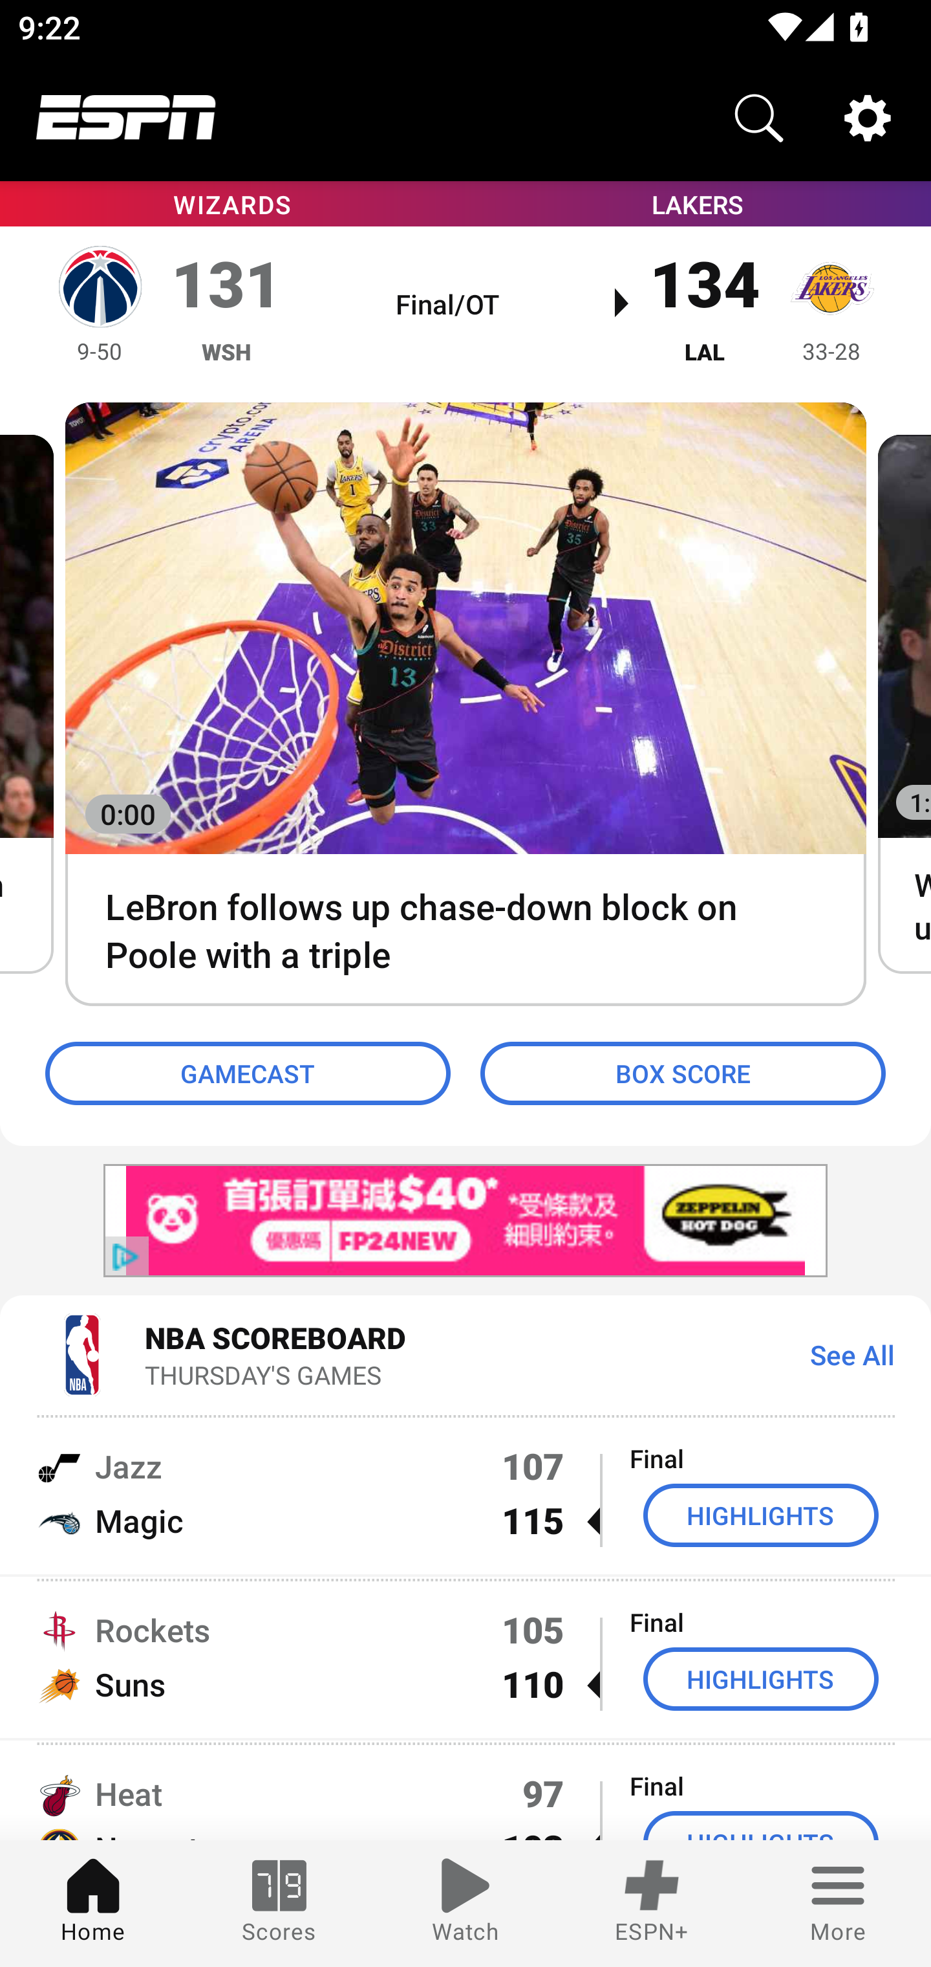 This screenshot has width=931, height=1967. What do you see at coordinates (761, 1680) in the screenshot?
I see `HIGHLIGHTS` at bounding box center [761, 1680].